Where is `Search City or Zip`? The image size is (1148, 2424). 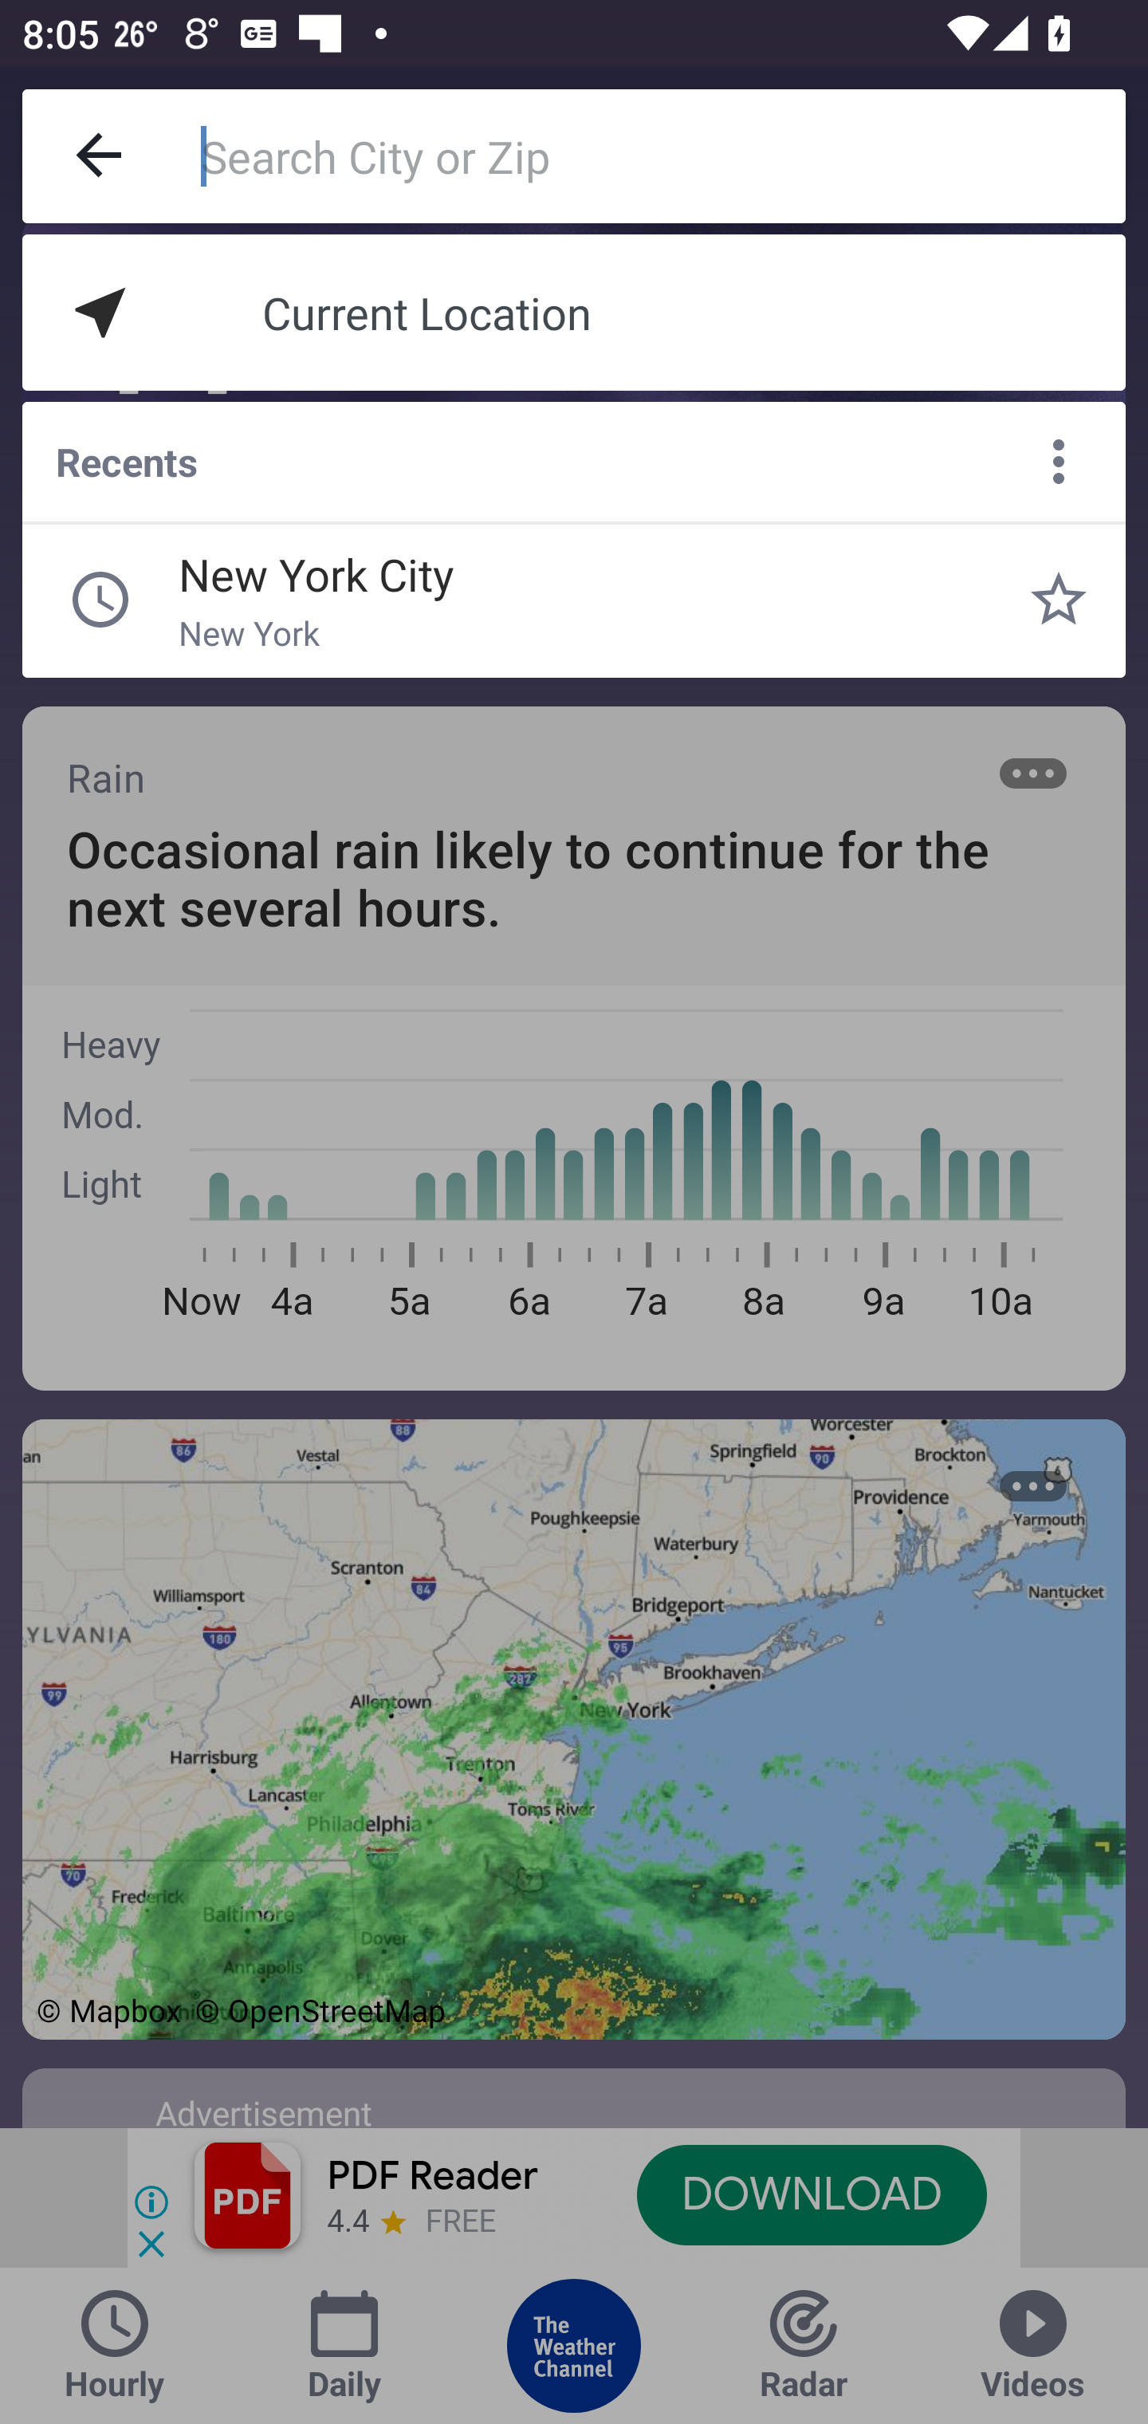
Search City or Zip is located at coordinates (663, 156).